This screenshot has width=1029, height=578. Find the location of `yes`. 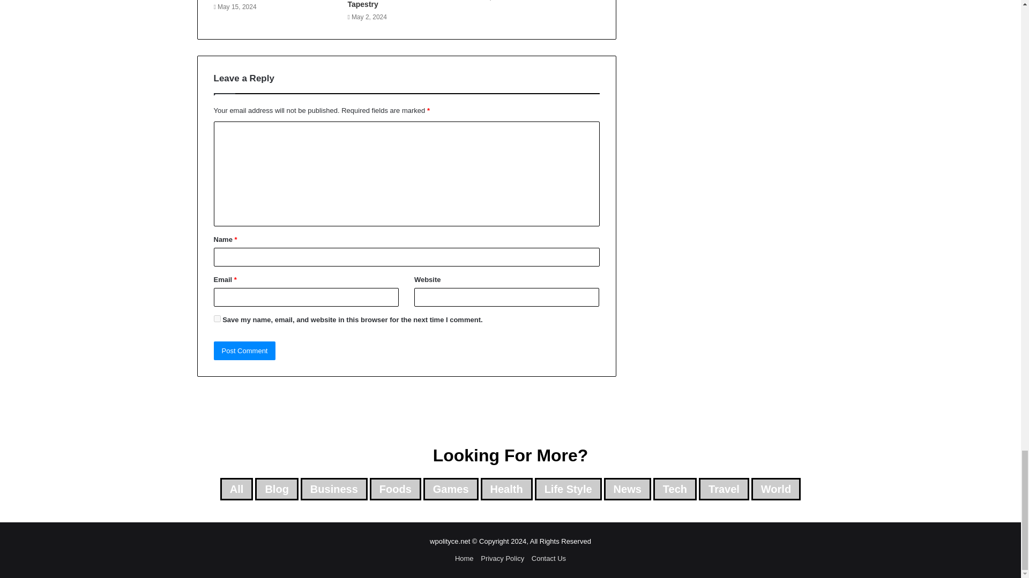

yes is located at coordinates (217, 318).